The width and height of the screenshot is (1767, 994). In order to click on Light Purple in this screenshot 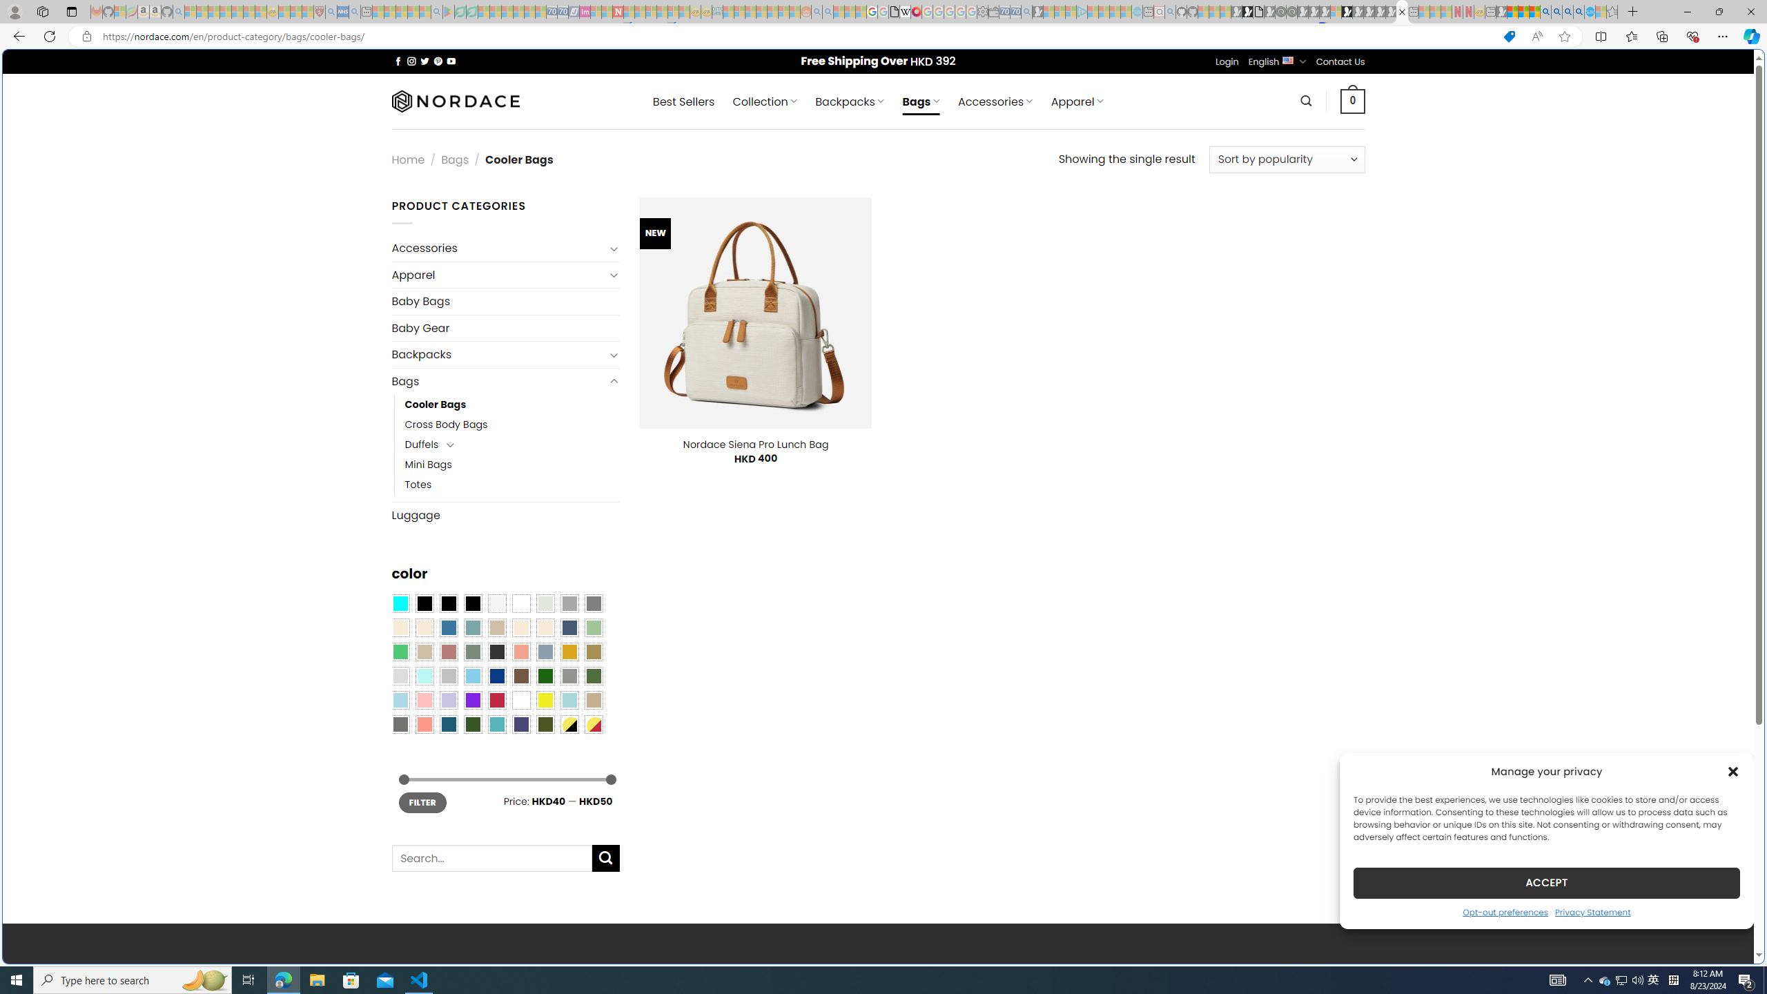, I will do `click(449, 701)`.